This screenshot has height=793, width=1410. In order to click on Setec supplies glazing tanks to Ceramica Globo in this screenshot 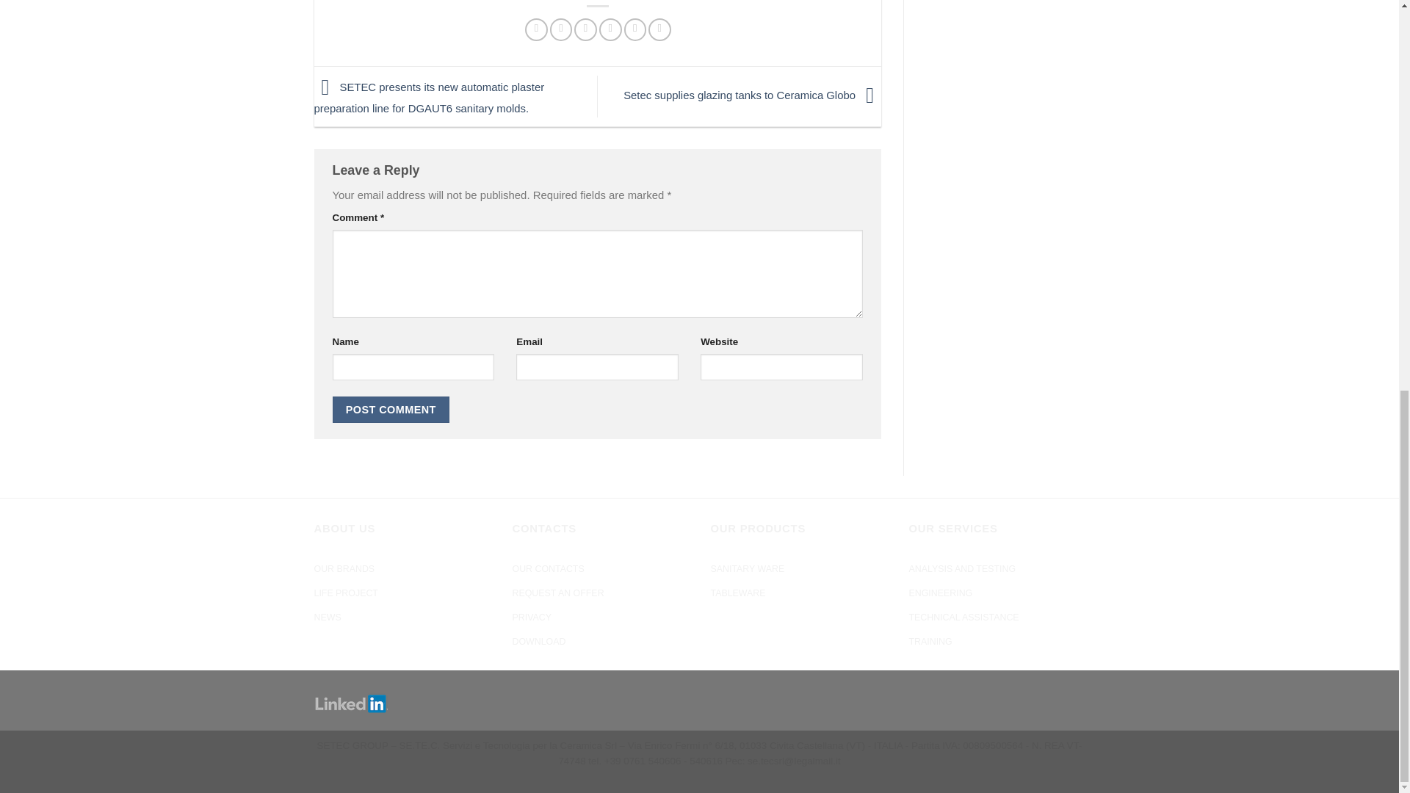, I will do `click(752, 95)`.